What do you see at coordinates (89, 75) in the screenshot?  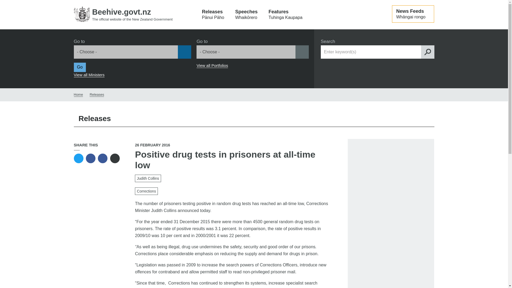 I see `View all Ministers` at bounding box center [89, 75].